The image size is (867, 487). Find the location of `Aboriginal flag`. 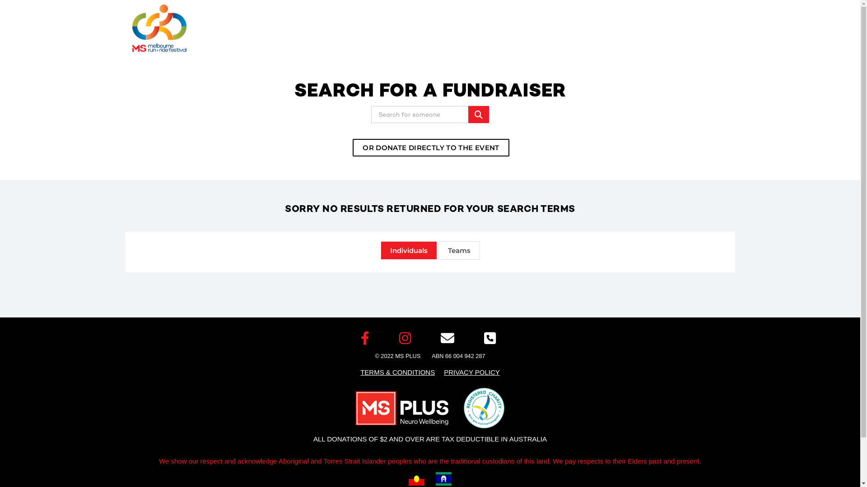

Aboriginal flag is located at coordinates (419, 479).